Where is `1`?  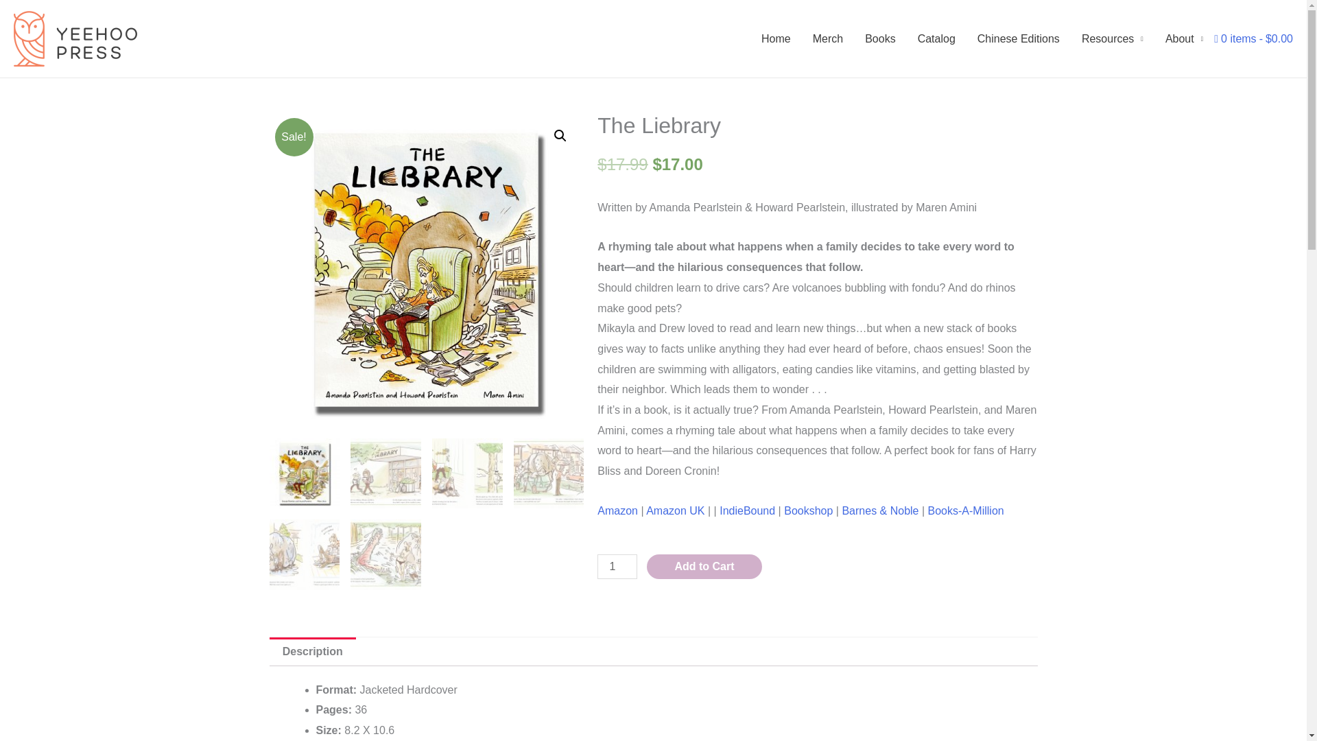 1 is located at coordinates (617, 566).